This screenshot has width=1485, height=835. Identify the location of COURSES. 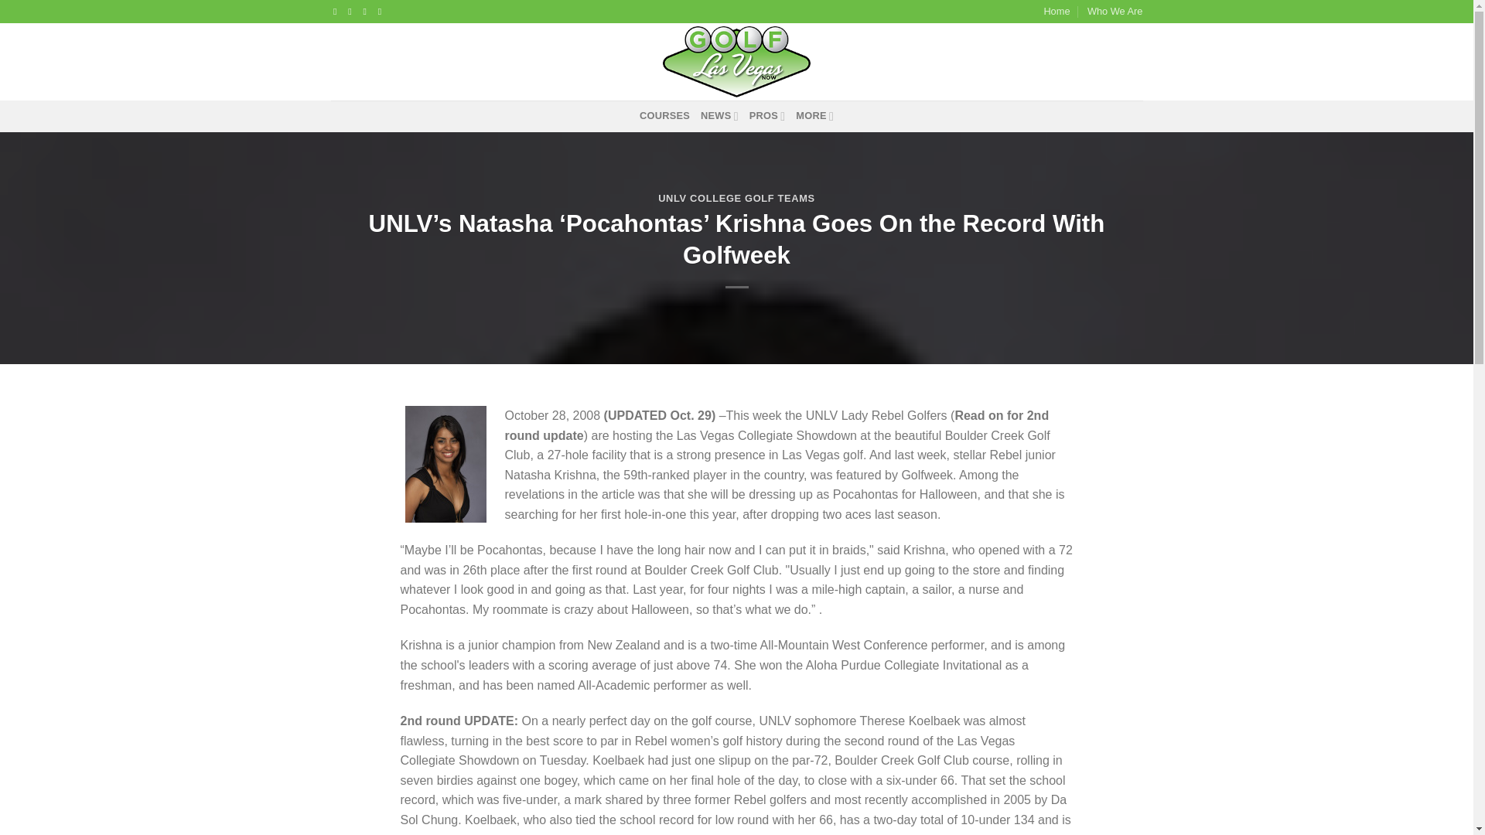
(665, 115).